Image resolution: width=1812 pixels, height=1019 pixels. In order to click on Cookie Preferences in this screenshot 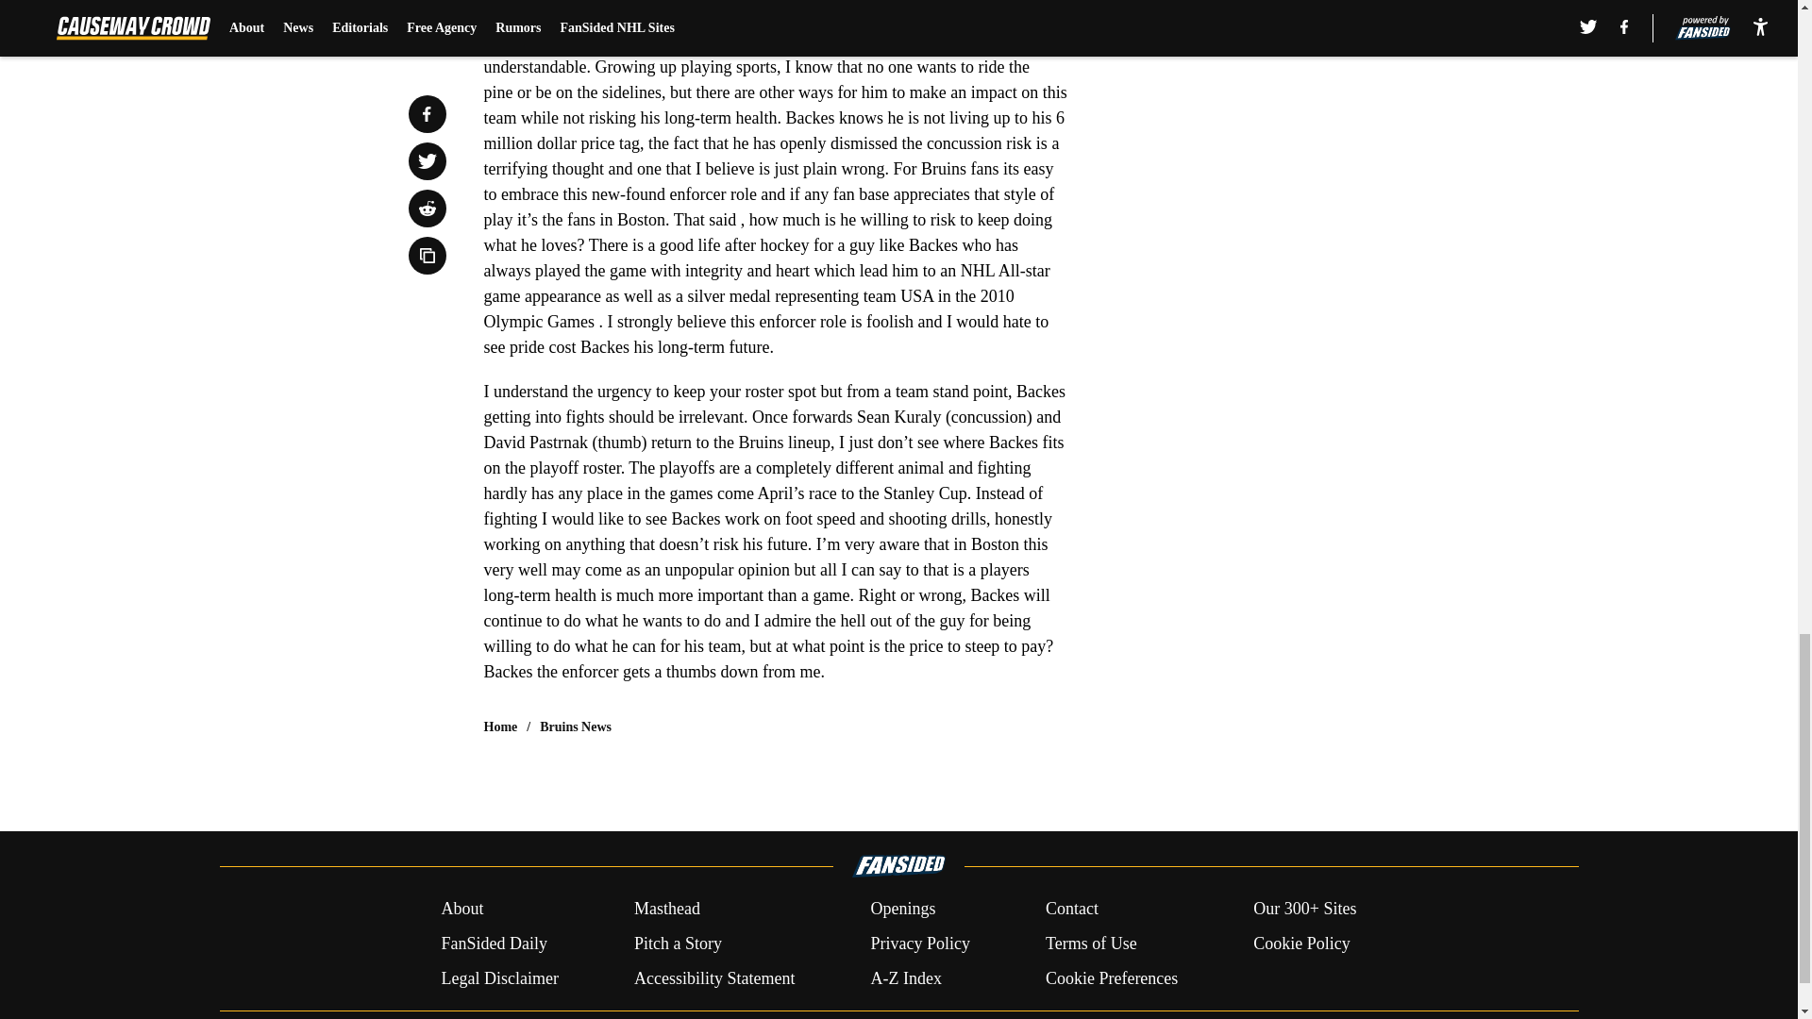, I will do `click(1112, 977)`.